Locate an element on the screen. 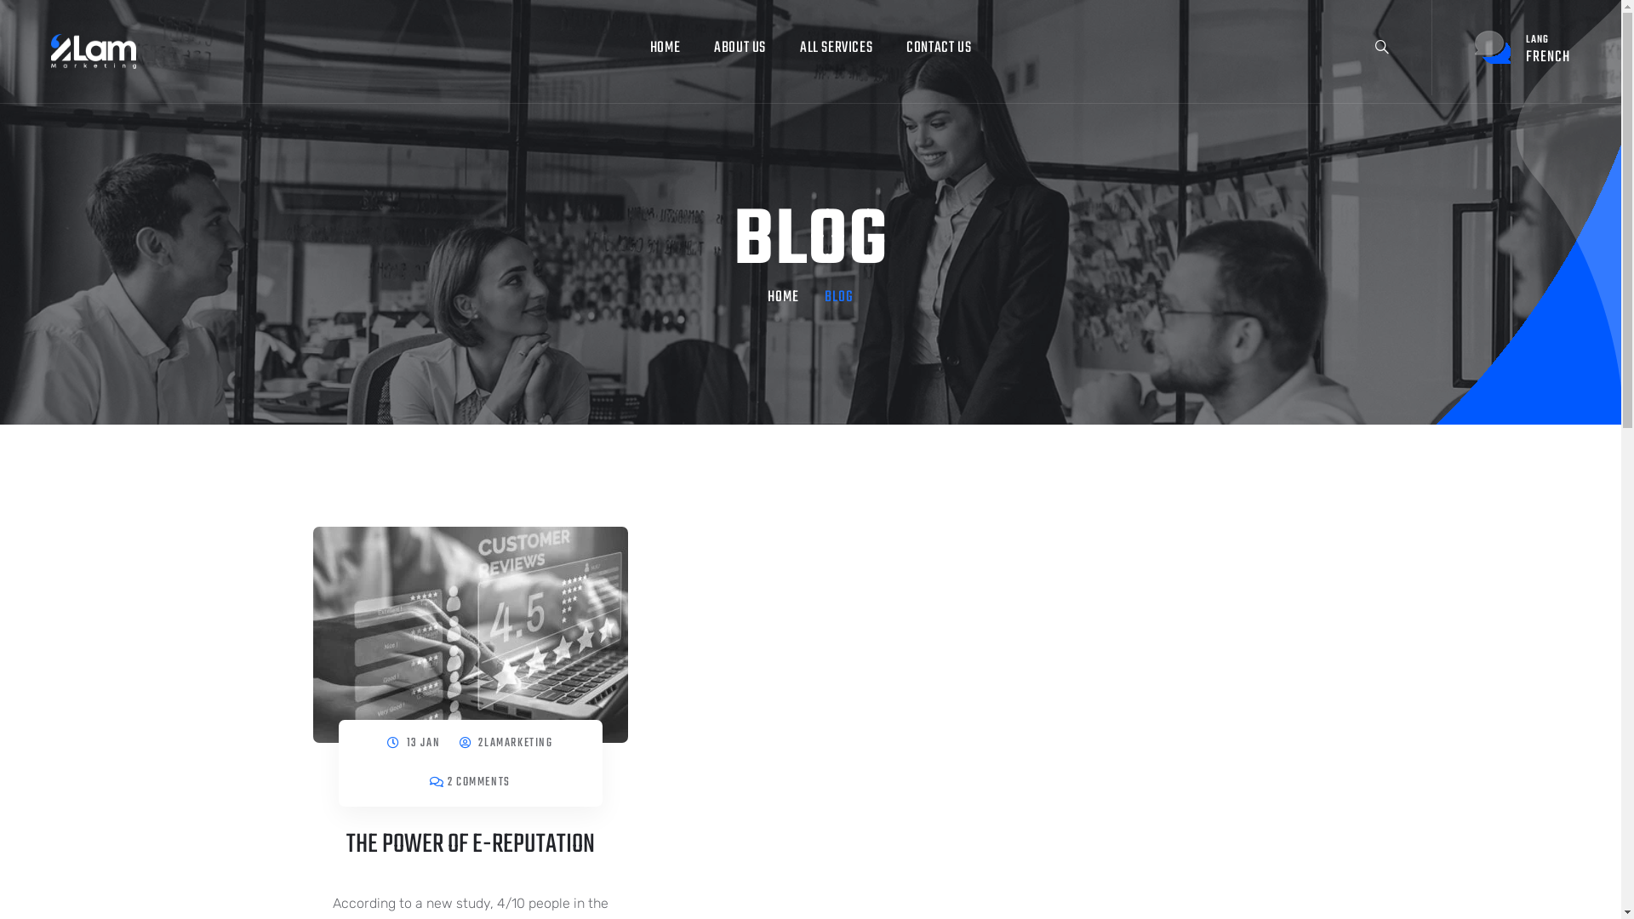  HOME is located at coordinates (666, 49).